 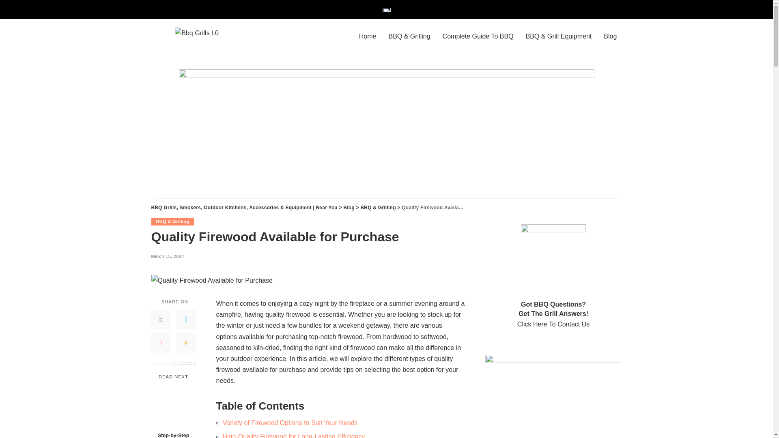 What do you see at coordinates (161, 320) in the screenshot?
I see `Facebook` at bounding box center [161, 320].